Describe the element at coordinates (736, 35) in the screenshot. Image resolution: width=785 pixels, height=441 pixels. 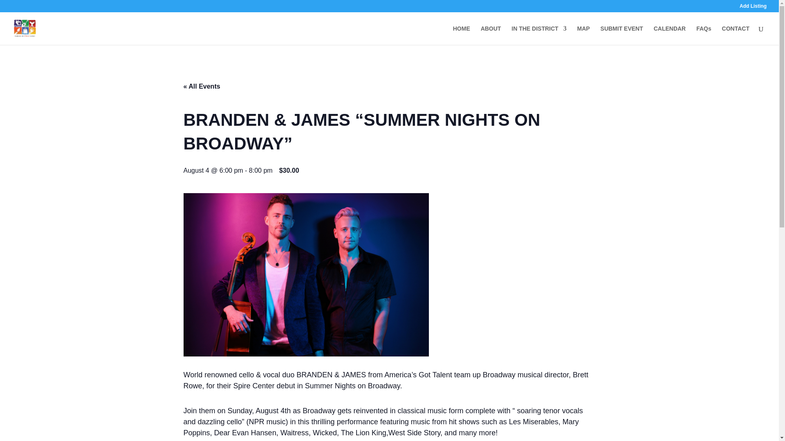
I see `CONTACT` at that location.